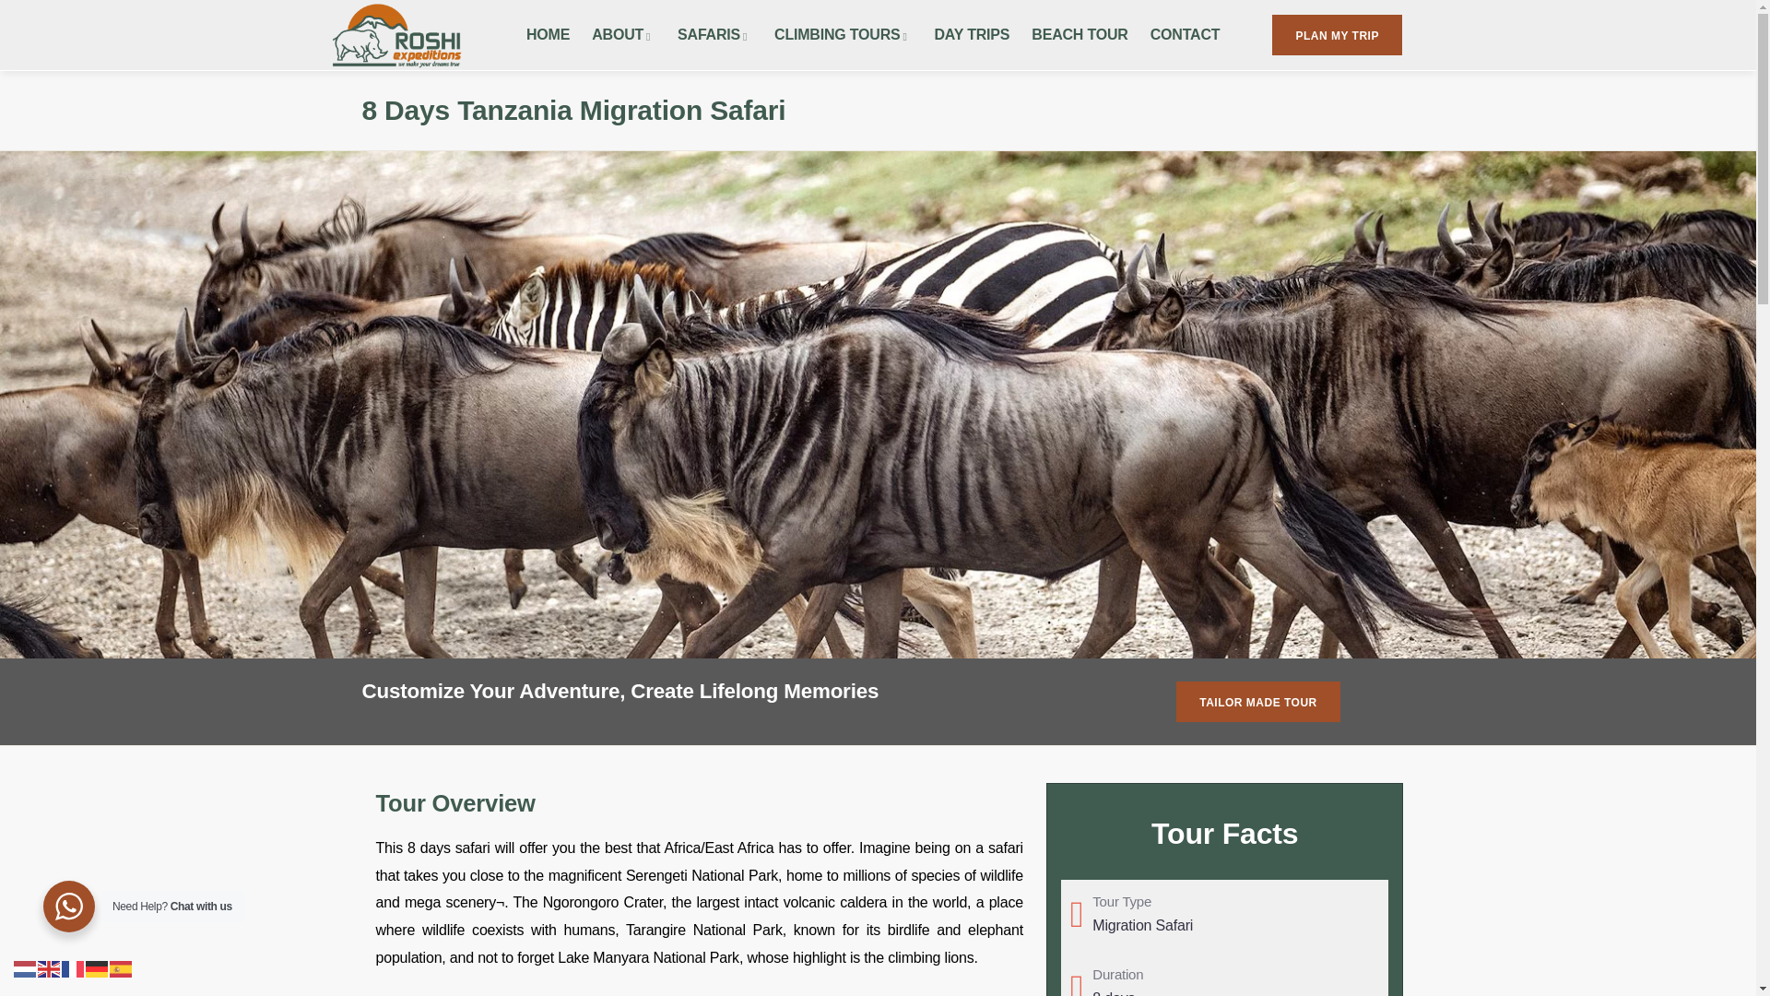 The height and width of the screenshot is (996, 1770). What do you see at coordinates (548, 34) in the screenshot?
I see `HOME` at bounding box center [548, 34].